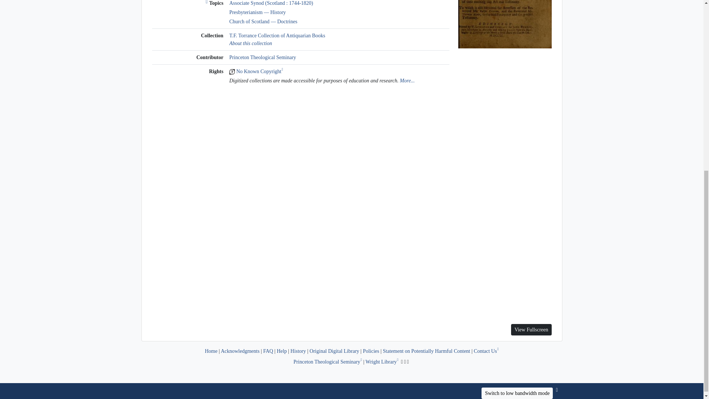 This screenshot has width=709, height=399. Describe the element at coordinates (407, 81) in the screenshot. I see `More...` at that location.